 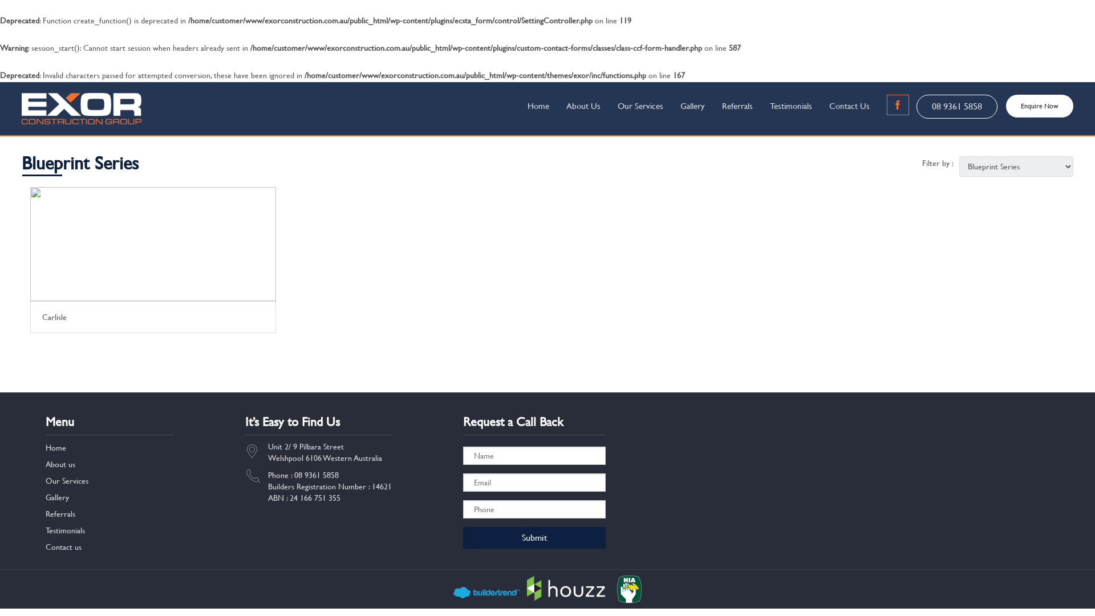 What do you see at coordinates (534, 538) in the screenshot?
I see `Submit` at bounding box center [534, 538].